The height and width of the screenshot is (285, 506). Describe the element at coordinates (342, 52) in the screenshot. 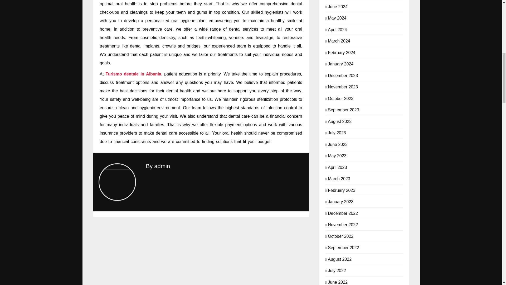

I see `February 2024` at that location.